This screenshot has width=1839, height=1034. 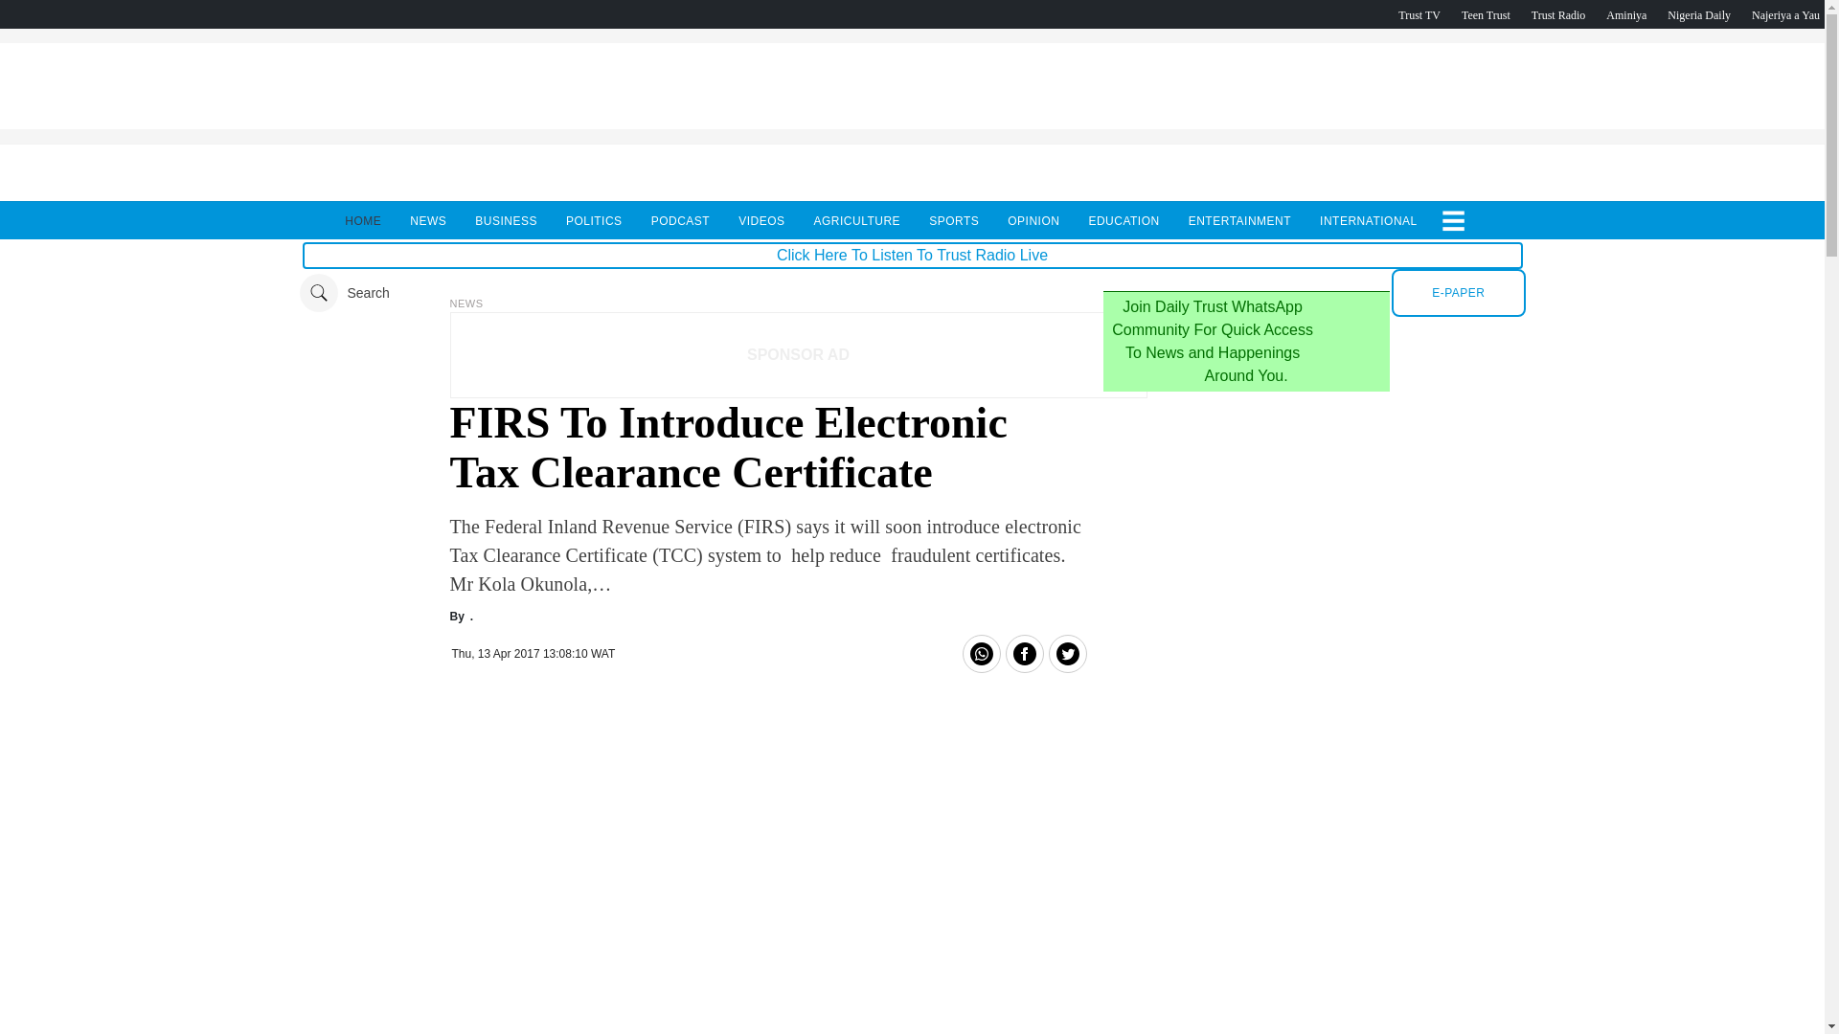 What do you see at coordinates (1419, 14) in the screenshot?
I see `Trust TV Live` at bounding box center [1419, 14].